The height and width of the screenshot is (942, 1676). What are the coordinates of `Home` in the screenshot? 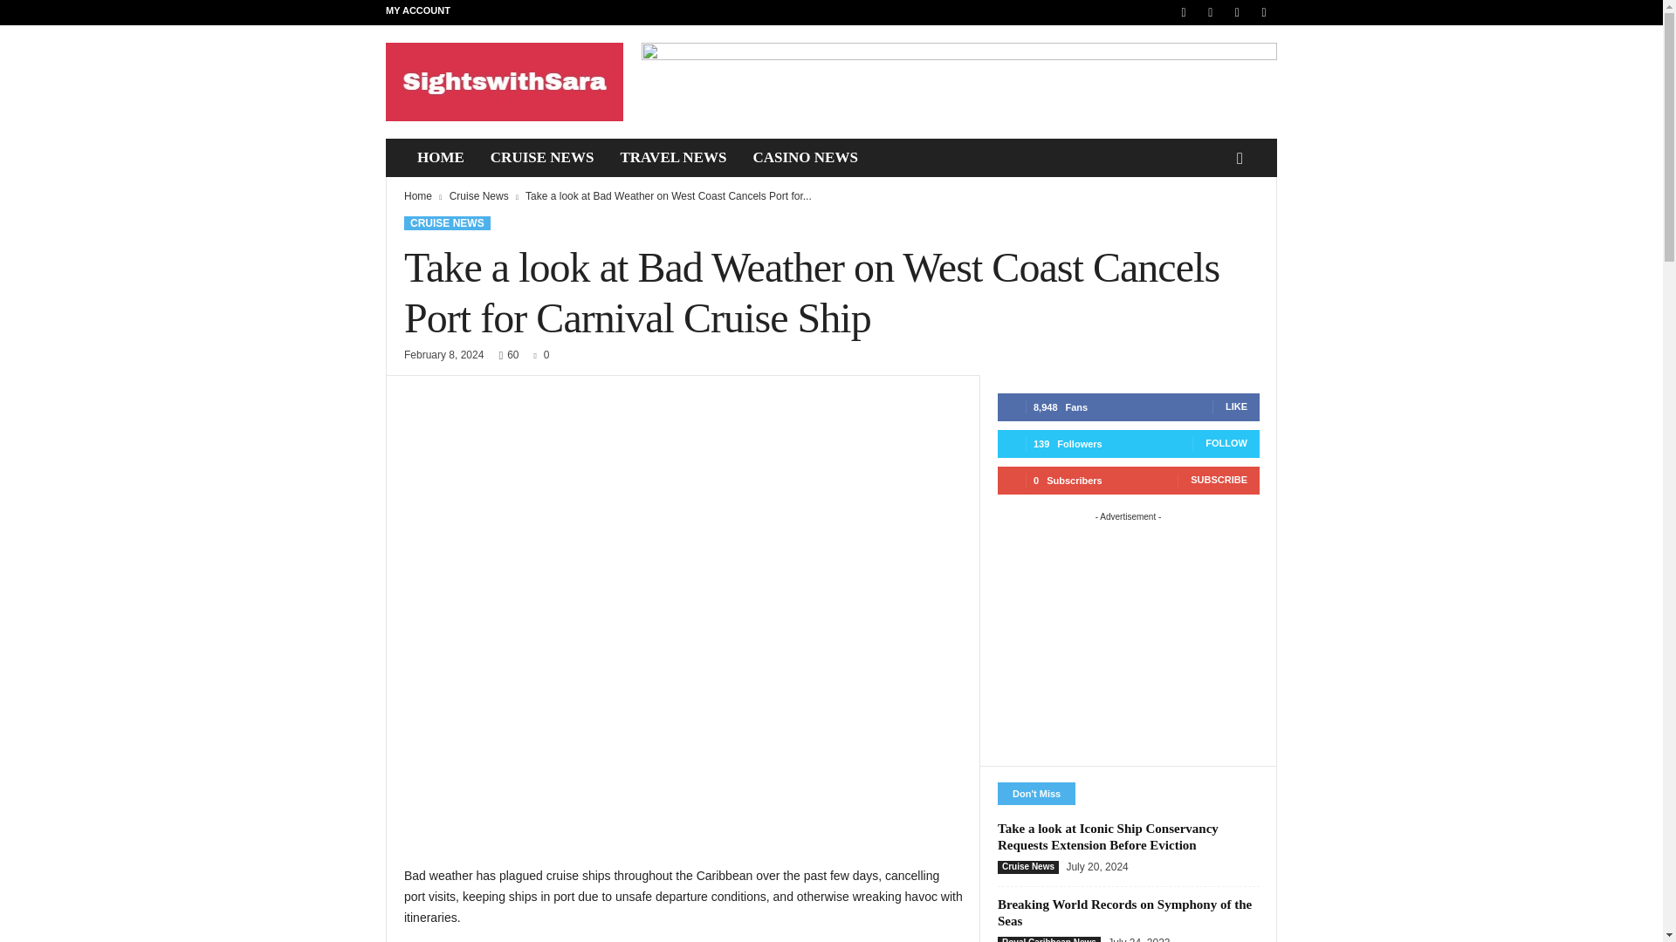 It's located at (417, 196).